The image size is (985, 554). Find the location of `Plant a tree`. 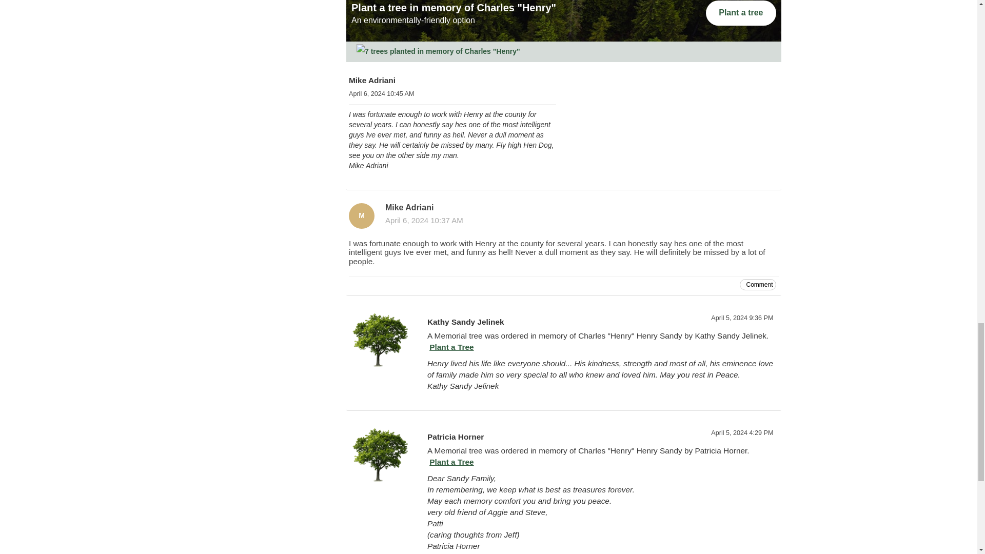

Plant a tree is located at coordinates (675, 147).